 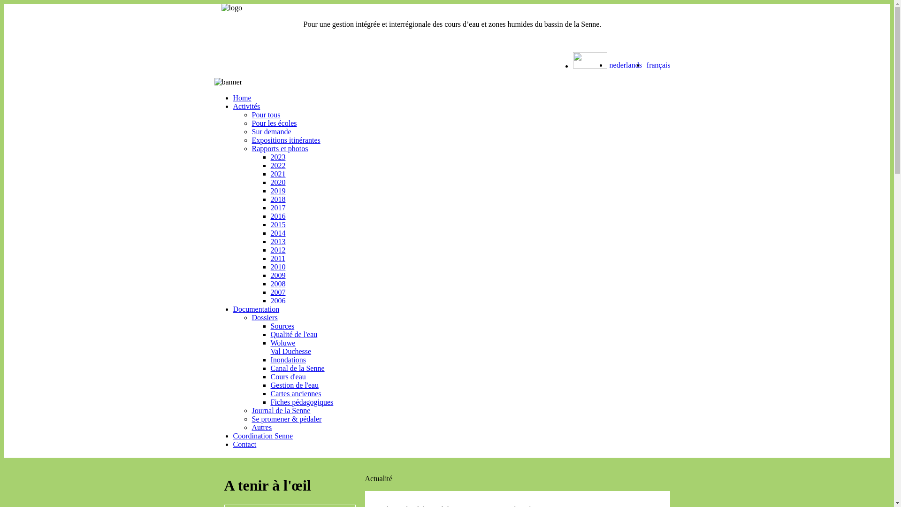 What do you see at coordinates (626, 65) in the screenshot?
I see `nederlands` at bounding box center [626, 65].